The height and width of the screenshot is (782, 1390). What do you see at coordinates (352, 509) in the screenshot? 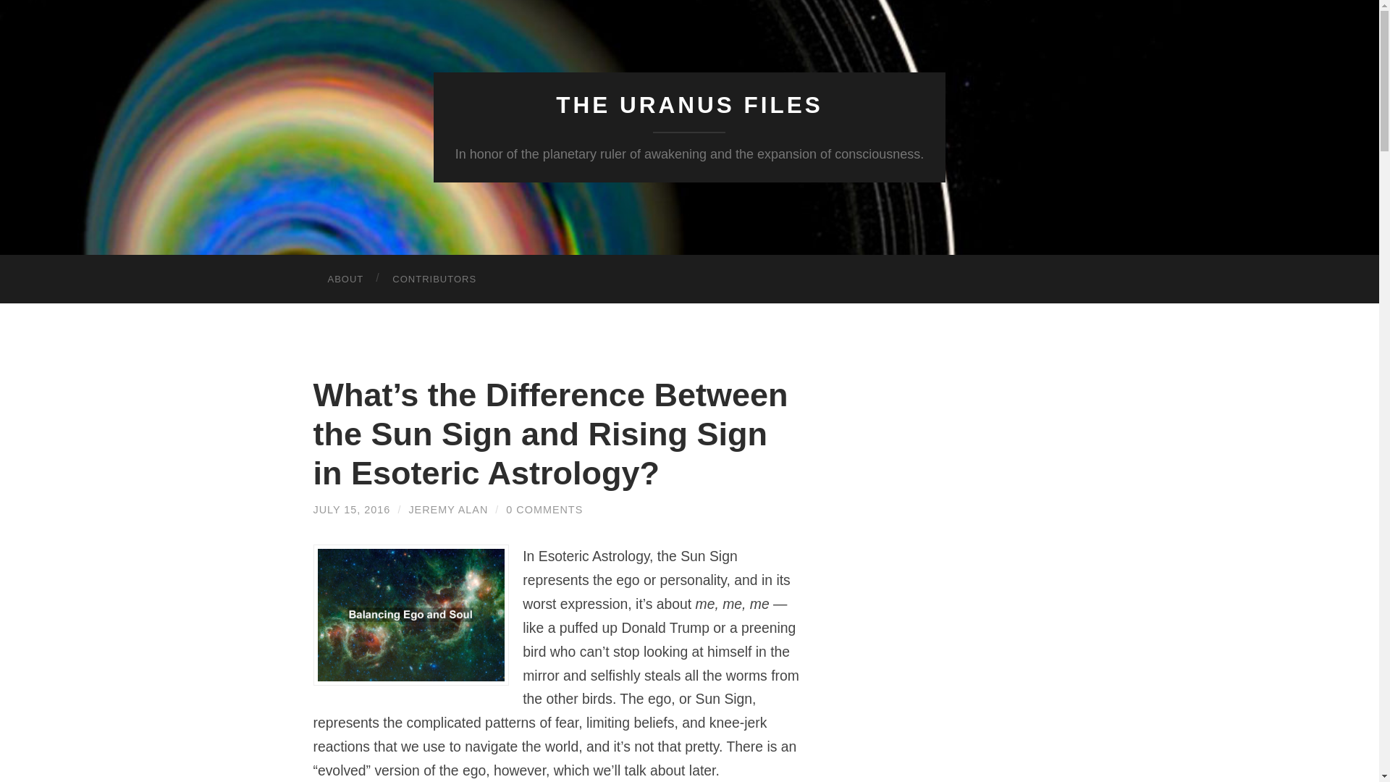
I see `JULY 15, 2016` at bounding box center [352, 509].